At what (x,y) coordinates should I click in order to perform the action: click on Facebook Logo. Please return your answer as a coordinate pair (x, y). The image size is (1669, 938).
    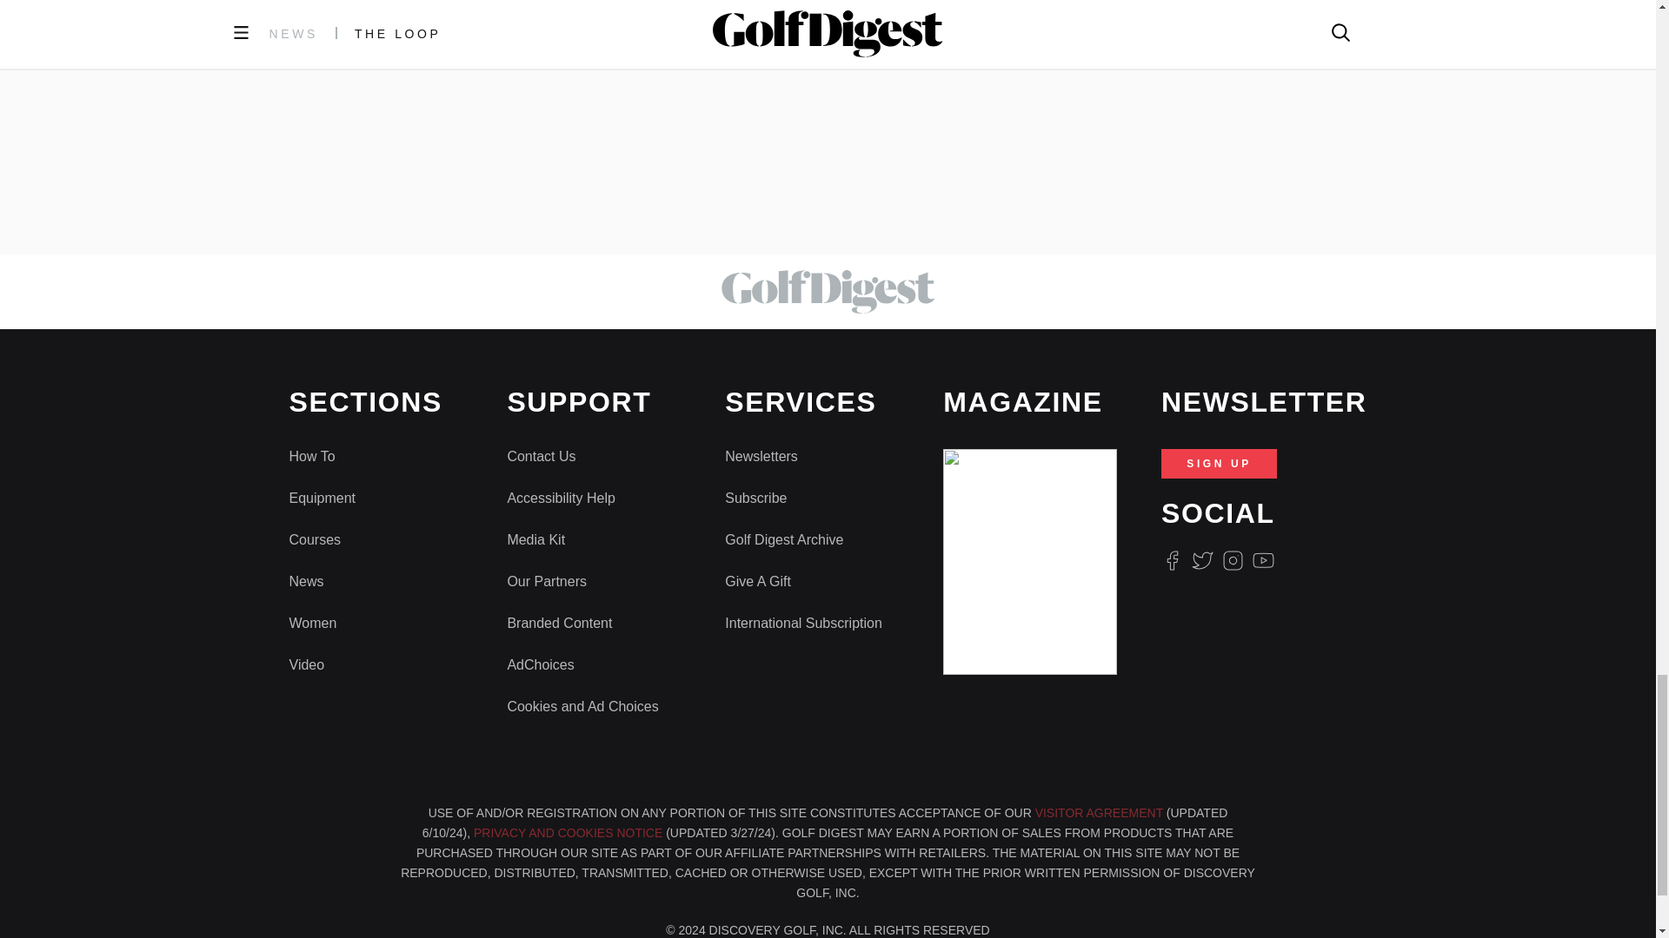
    Looking at the image, I should click on (1172, 559).